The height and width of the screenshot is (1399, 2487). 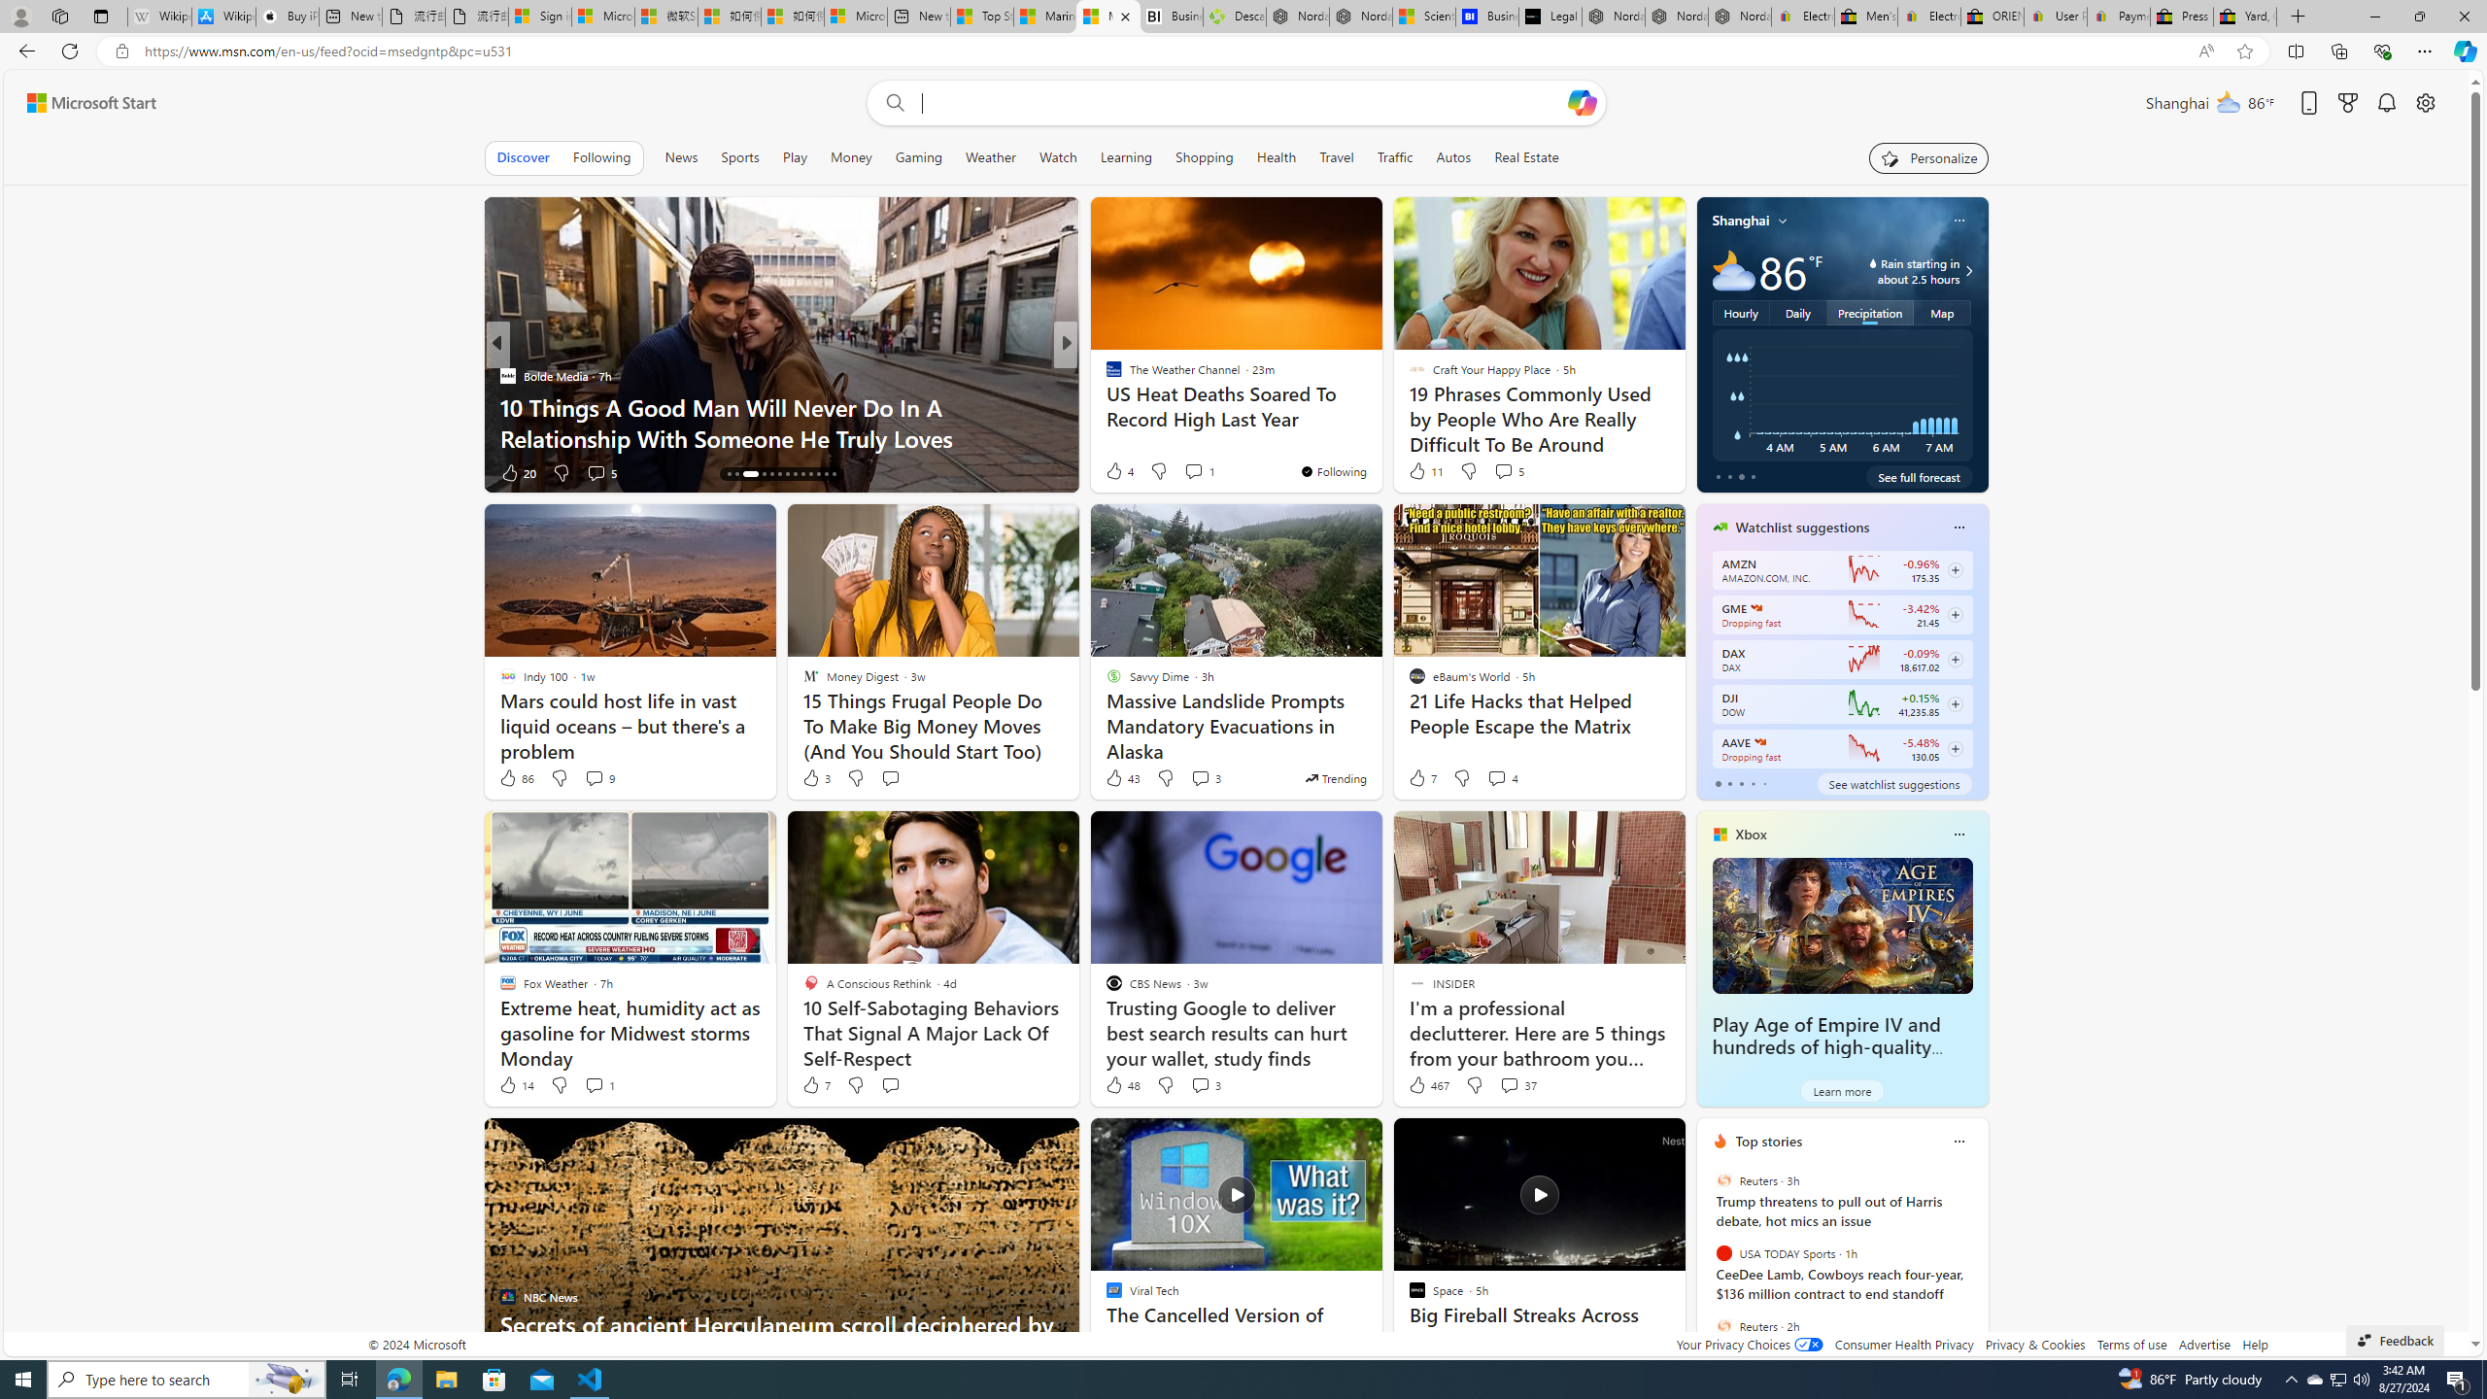 What do you see at coordinates (604, 17) in the screenshot?
I see `Microsoft Services Agreement` at bounding box center [604, 17].